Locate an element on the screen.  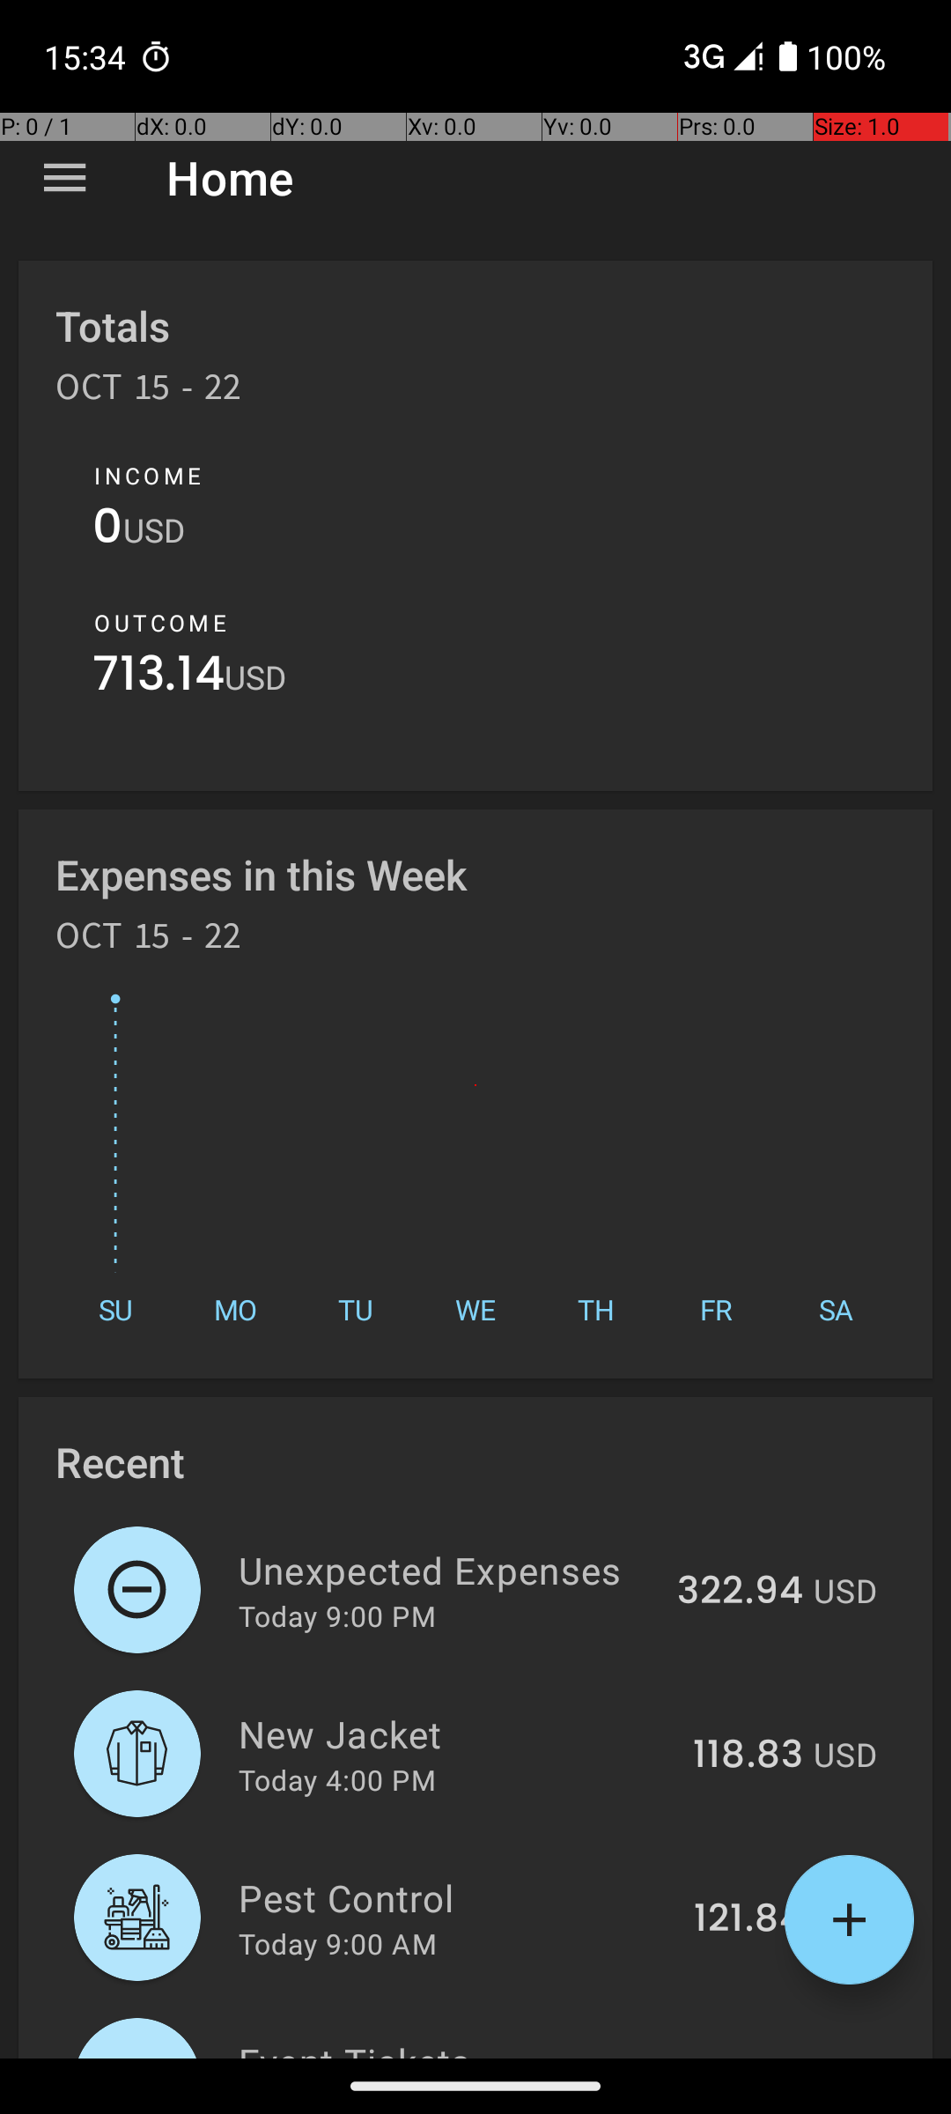
121.84 is located at coordinates (748, 1919).